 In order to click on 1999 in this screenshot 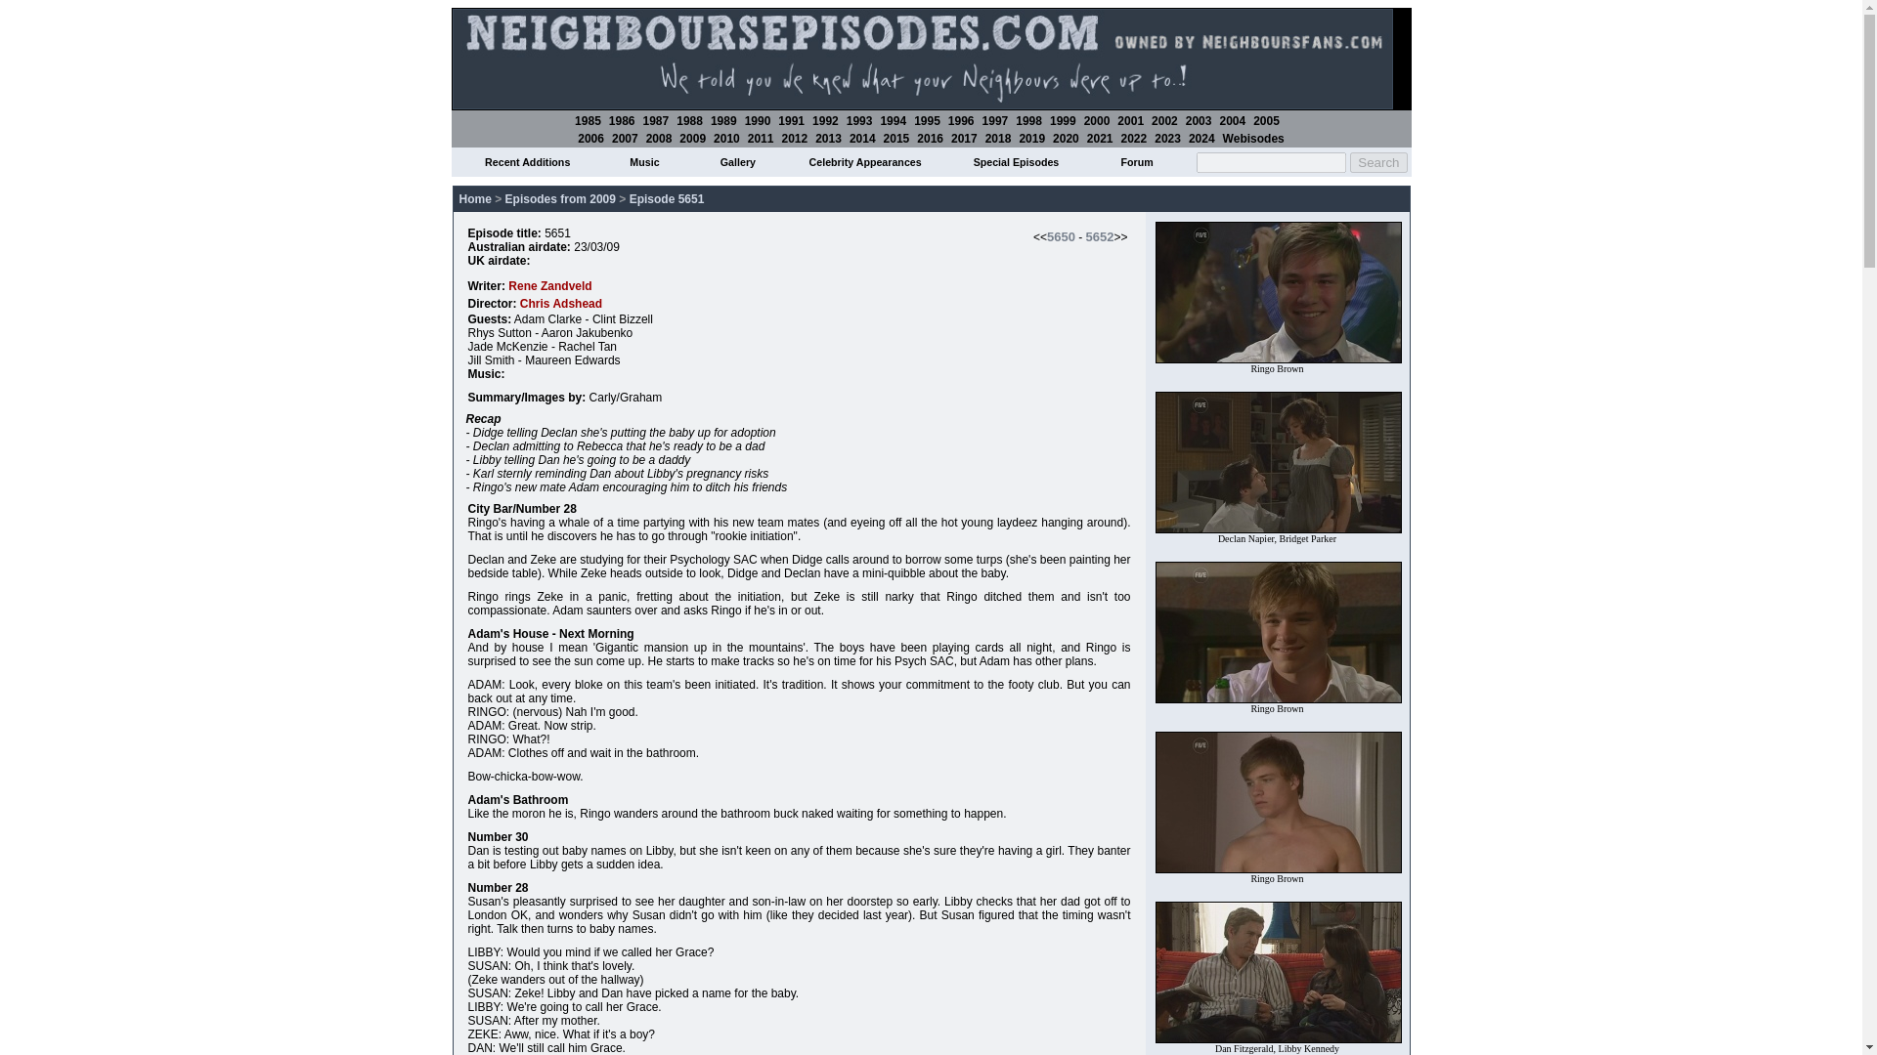, I will do `click(1062, 120)`.